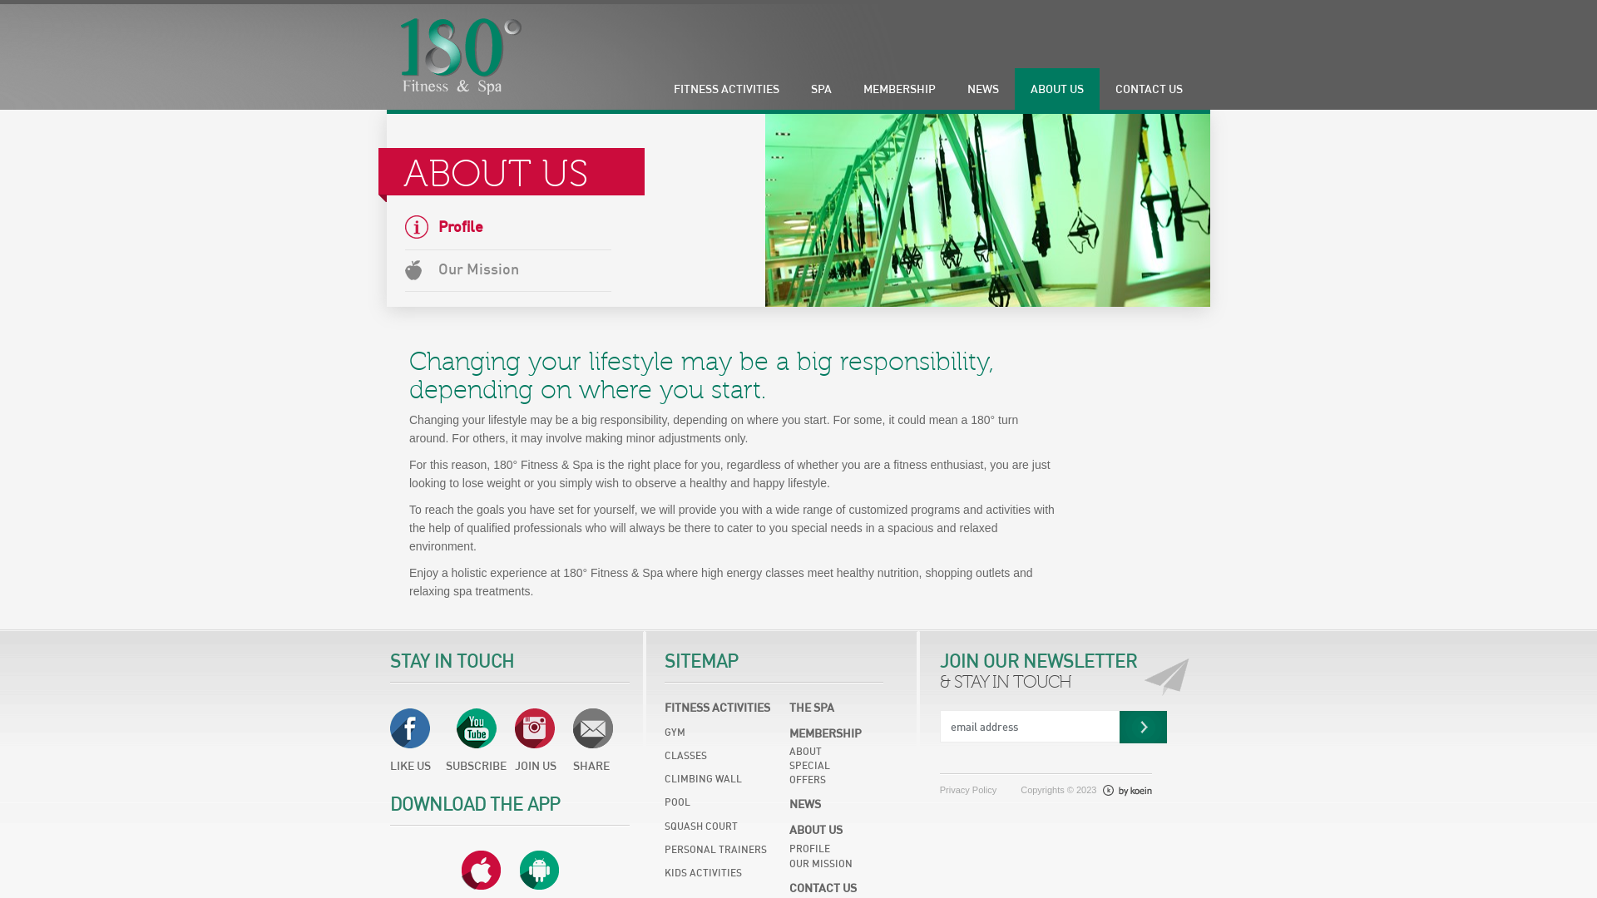 This screenshot has height=898, width=1597. Describe the element at coordinates (724, 803) in the screenshot. I see `POOL` at that location.